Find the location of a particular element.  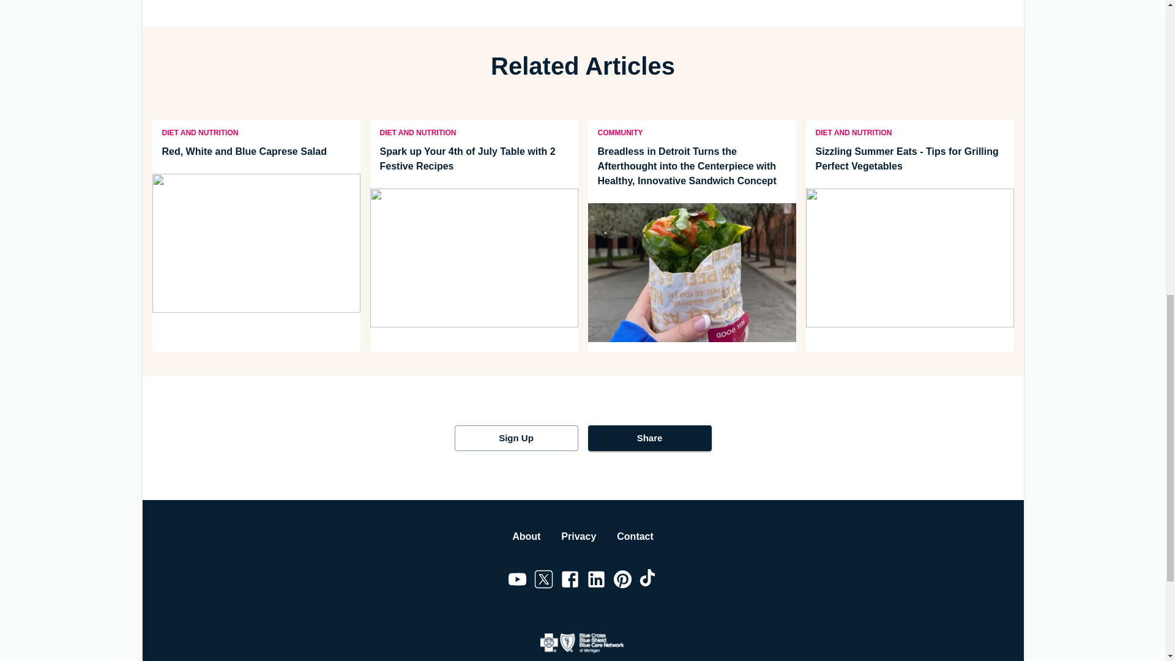

Spark up Your 4th of July Table with 2 Festive Recipes is located at coordinates (474, 159).